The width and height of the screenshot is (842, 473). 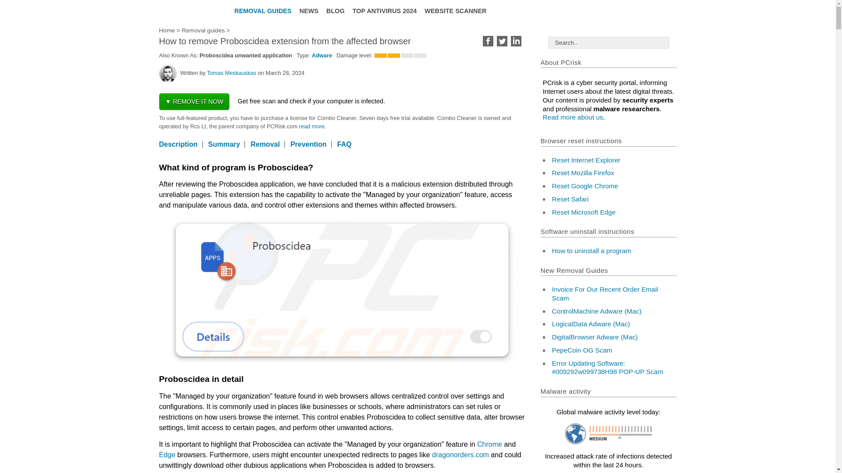 I want to click on Twitter, so click(x=502, y=41).